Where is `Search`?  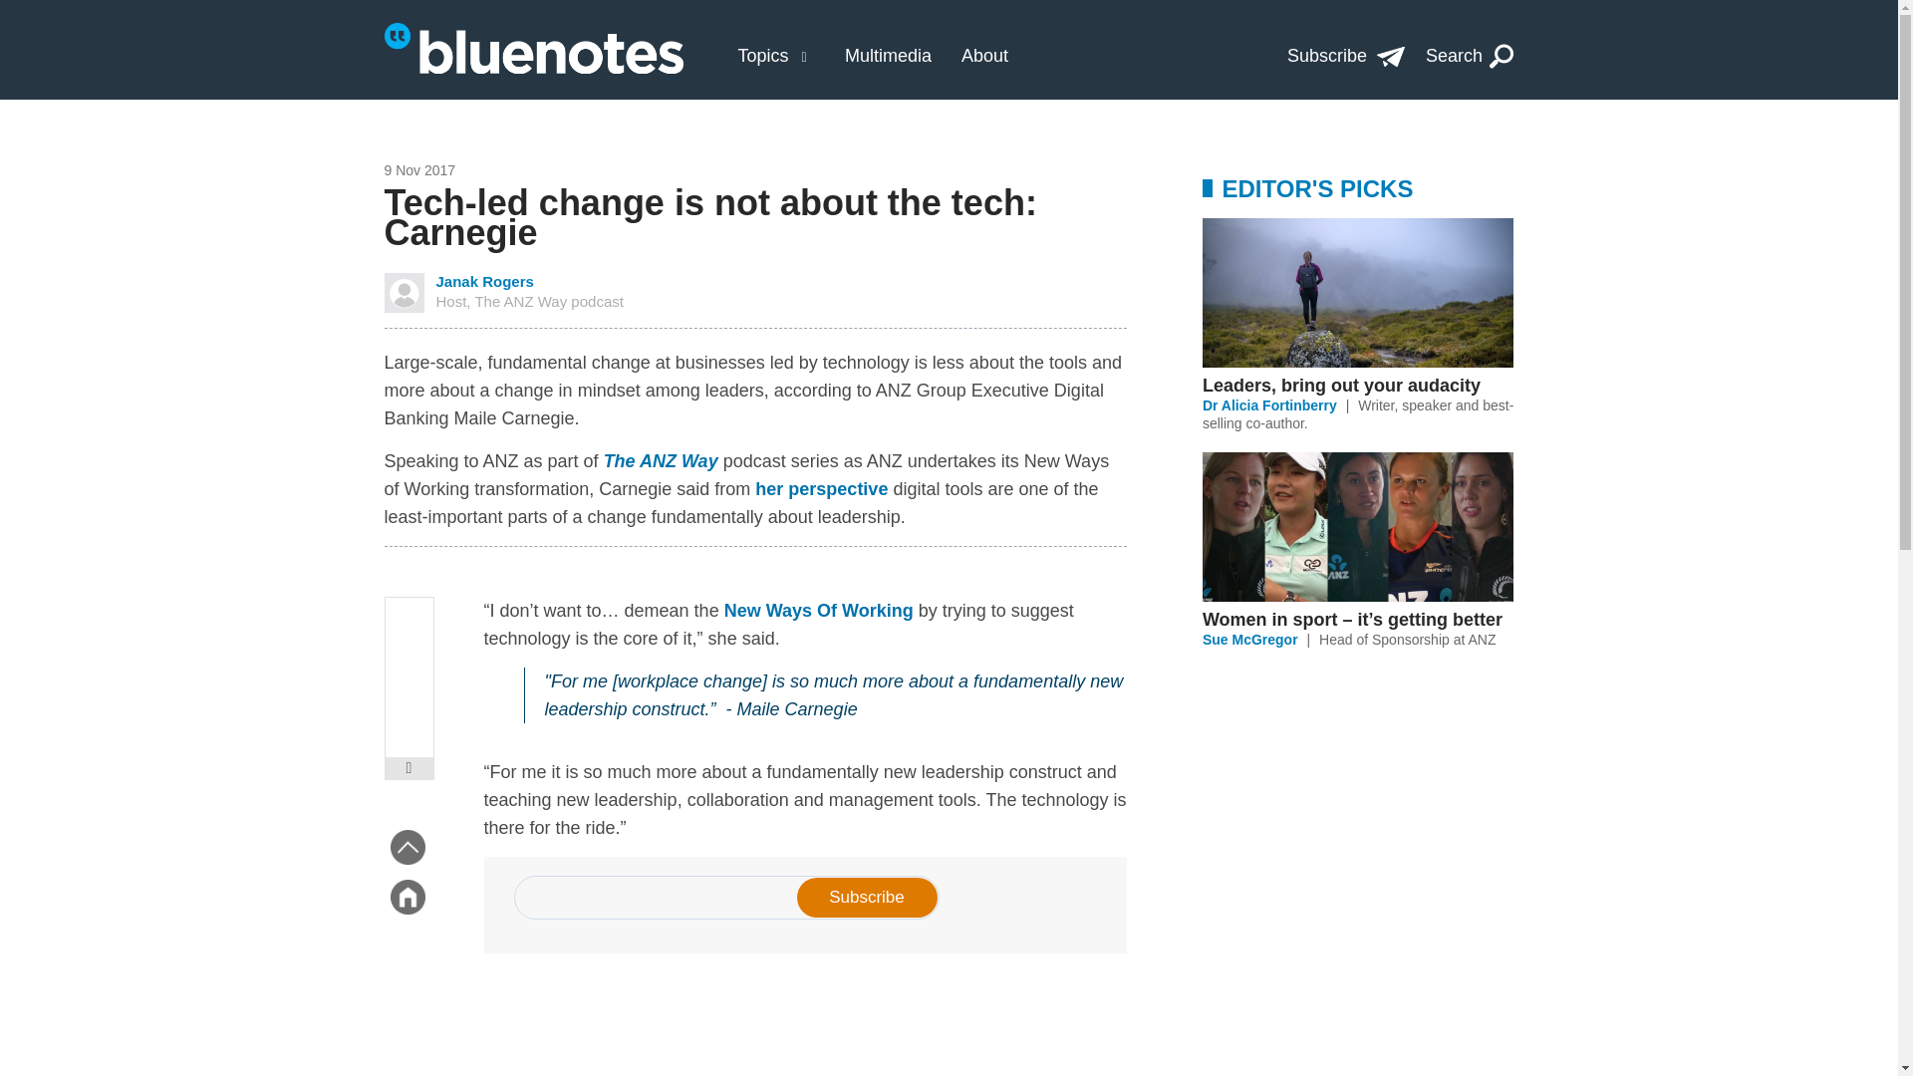 Search is located at coordinates (1470, 56).